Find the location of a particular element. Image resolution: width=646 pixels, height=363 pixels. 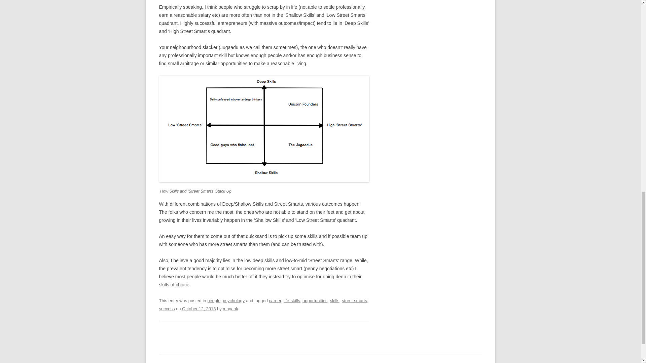

View all posts by mayank is located at coordinates (230, 309).